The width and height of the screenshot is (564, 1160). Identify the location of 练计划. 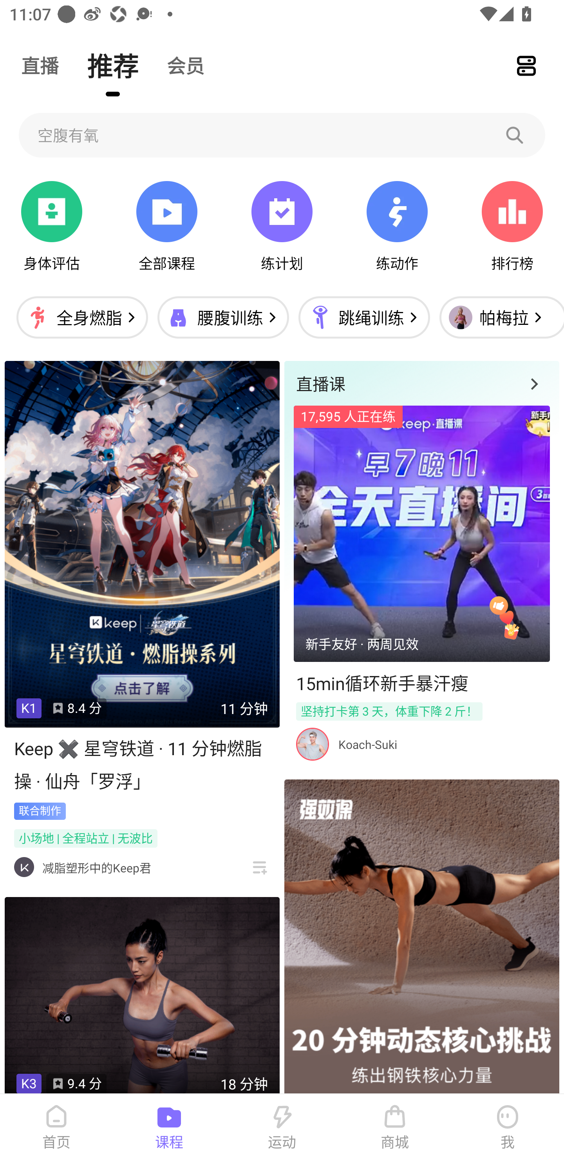
(282, 227).